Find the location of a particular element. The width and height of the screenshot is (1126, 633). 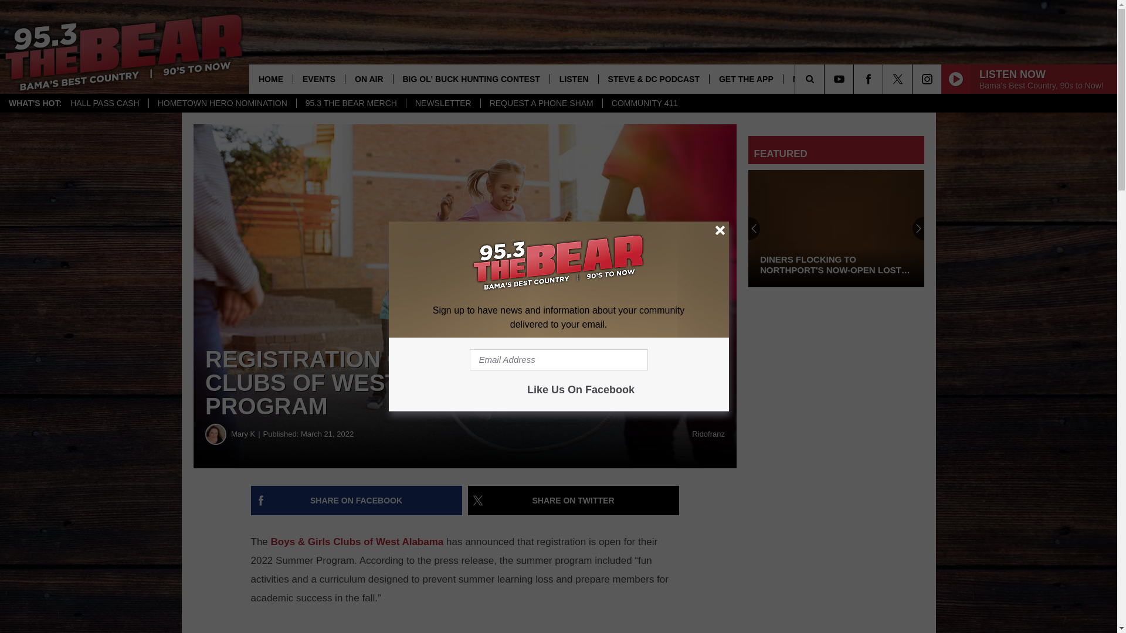

HOMETOWN HERO NOMINATION is located at coordinates (222, 103).